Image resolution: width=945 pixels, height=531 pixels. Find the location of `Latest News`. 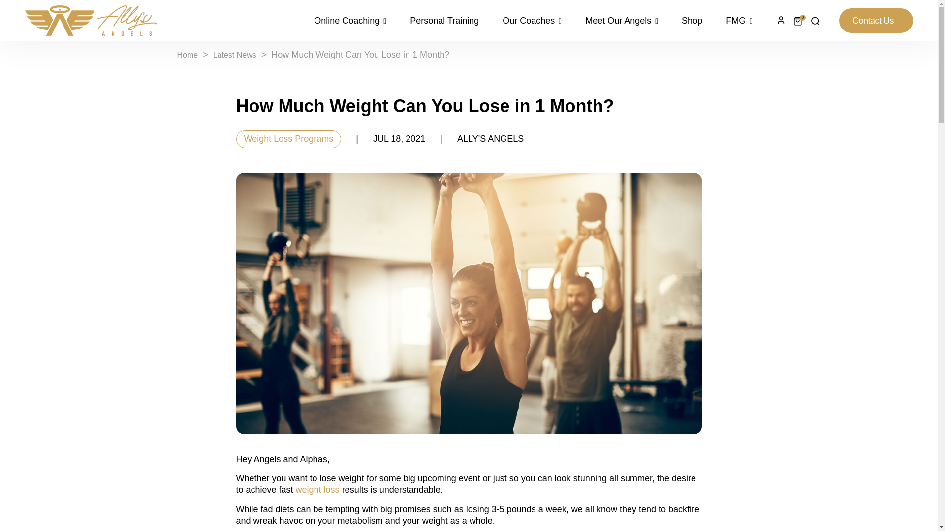

Latest News is located at coordinates (234, 54).